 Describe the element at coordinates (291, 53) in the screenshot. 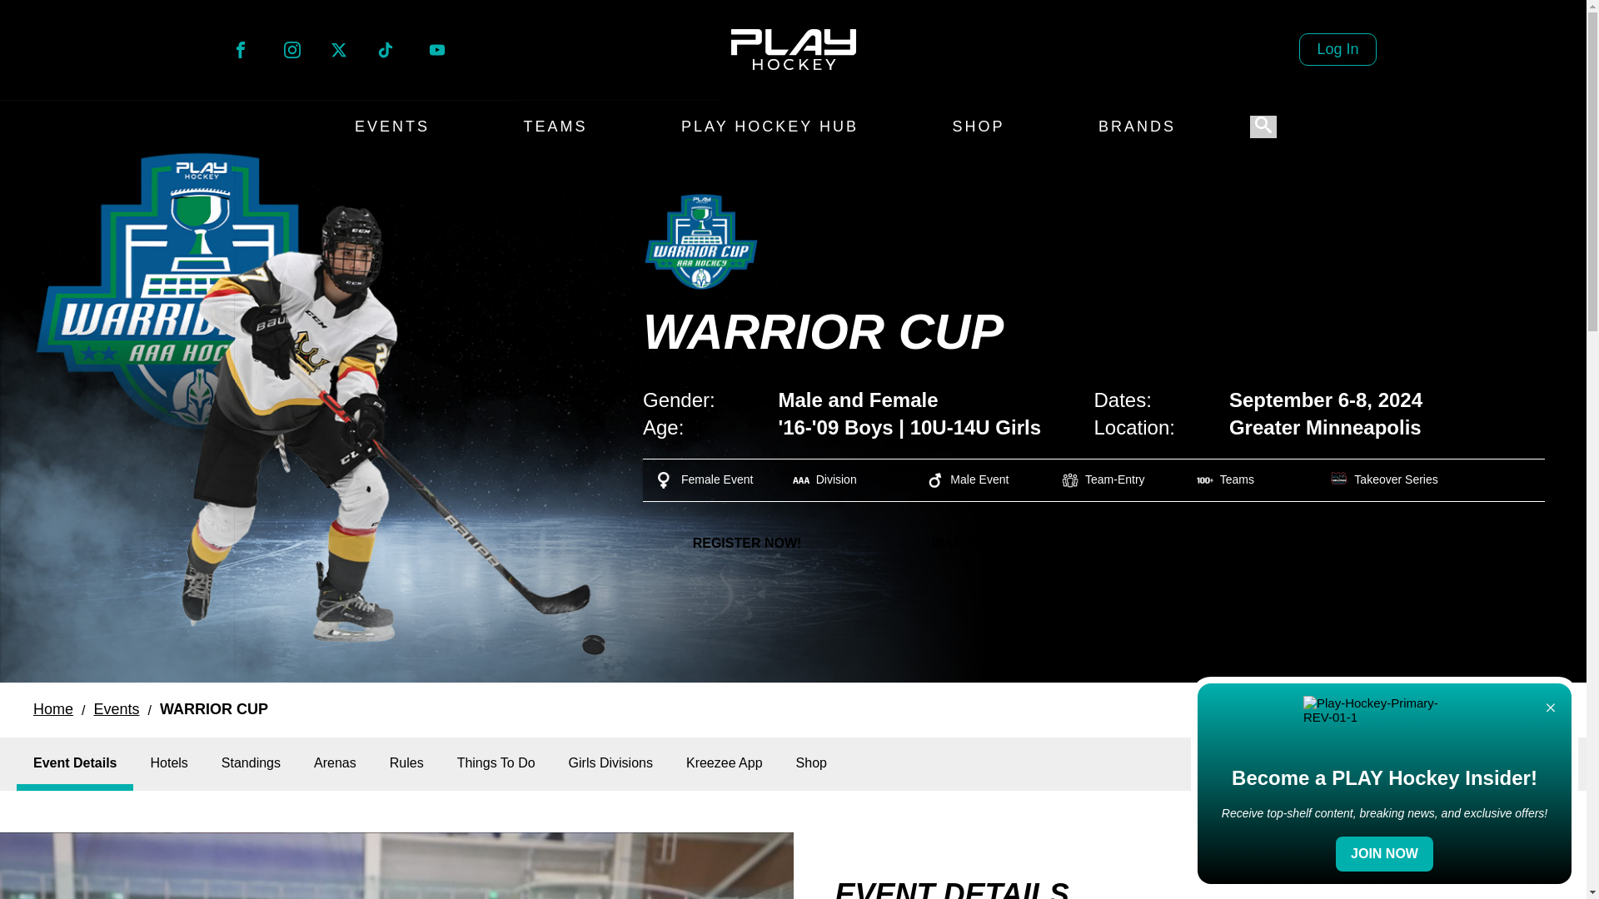

I see `EVENTS` at that location.